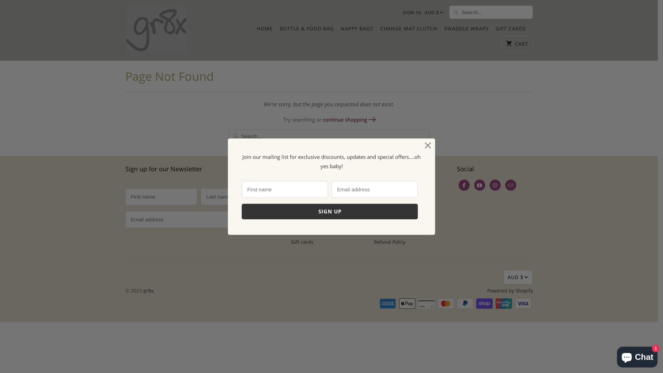 The width and height of the screenshot is (663, 373). I want to click on Powered by Shopify, so click(510, 291).